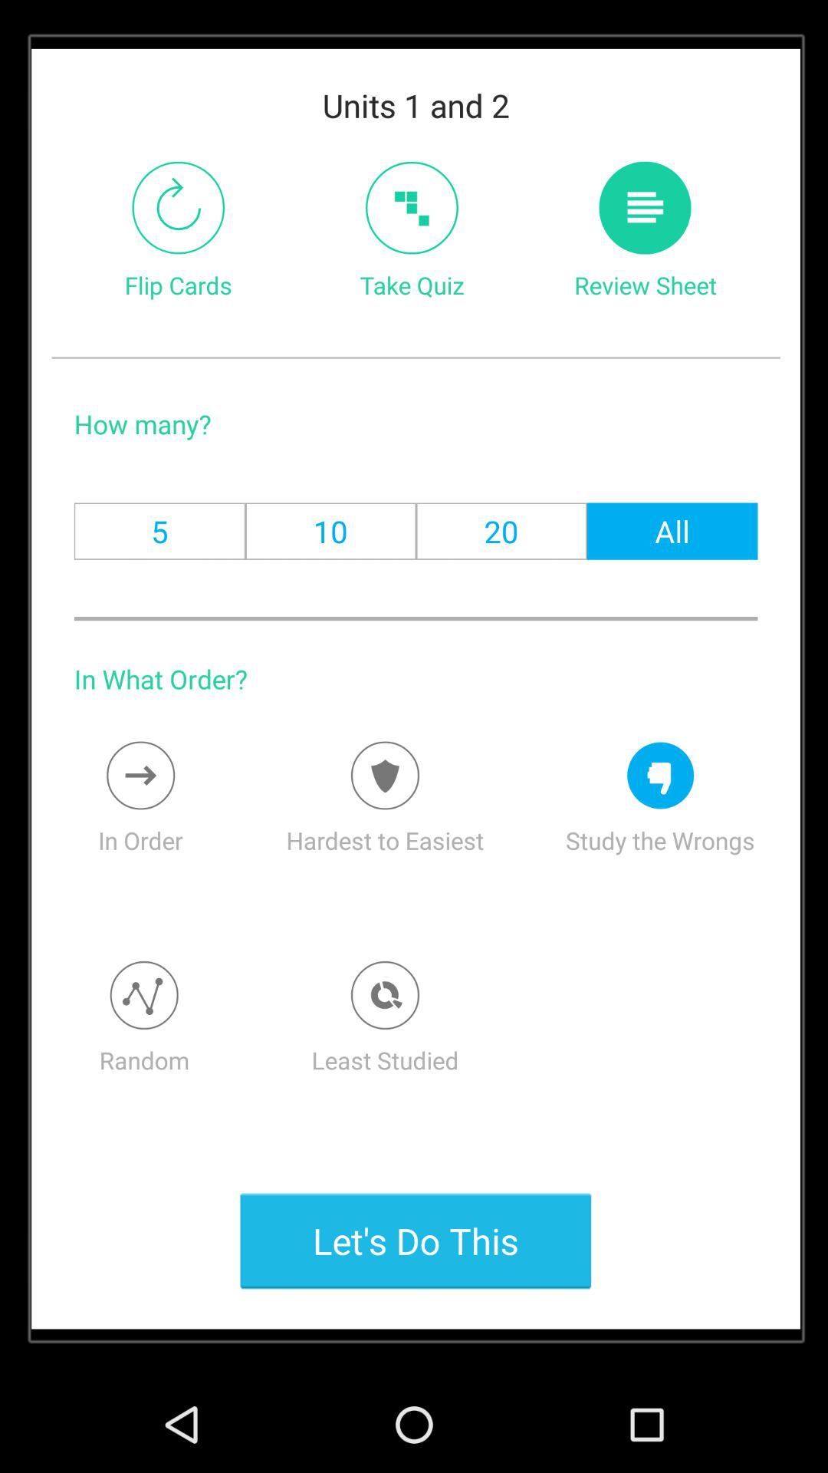 Image resolution: width=828 pixels, height=1473 pixels. What do you see at coordinates (411, 207) in the screenshot?
I see `open the icon to the left of the review sheet item` at bounding box center [411, 207].